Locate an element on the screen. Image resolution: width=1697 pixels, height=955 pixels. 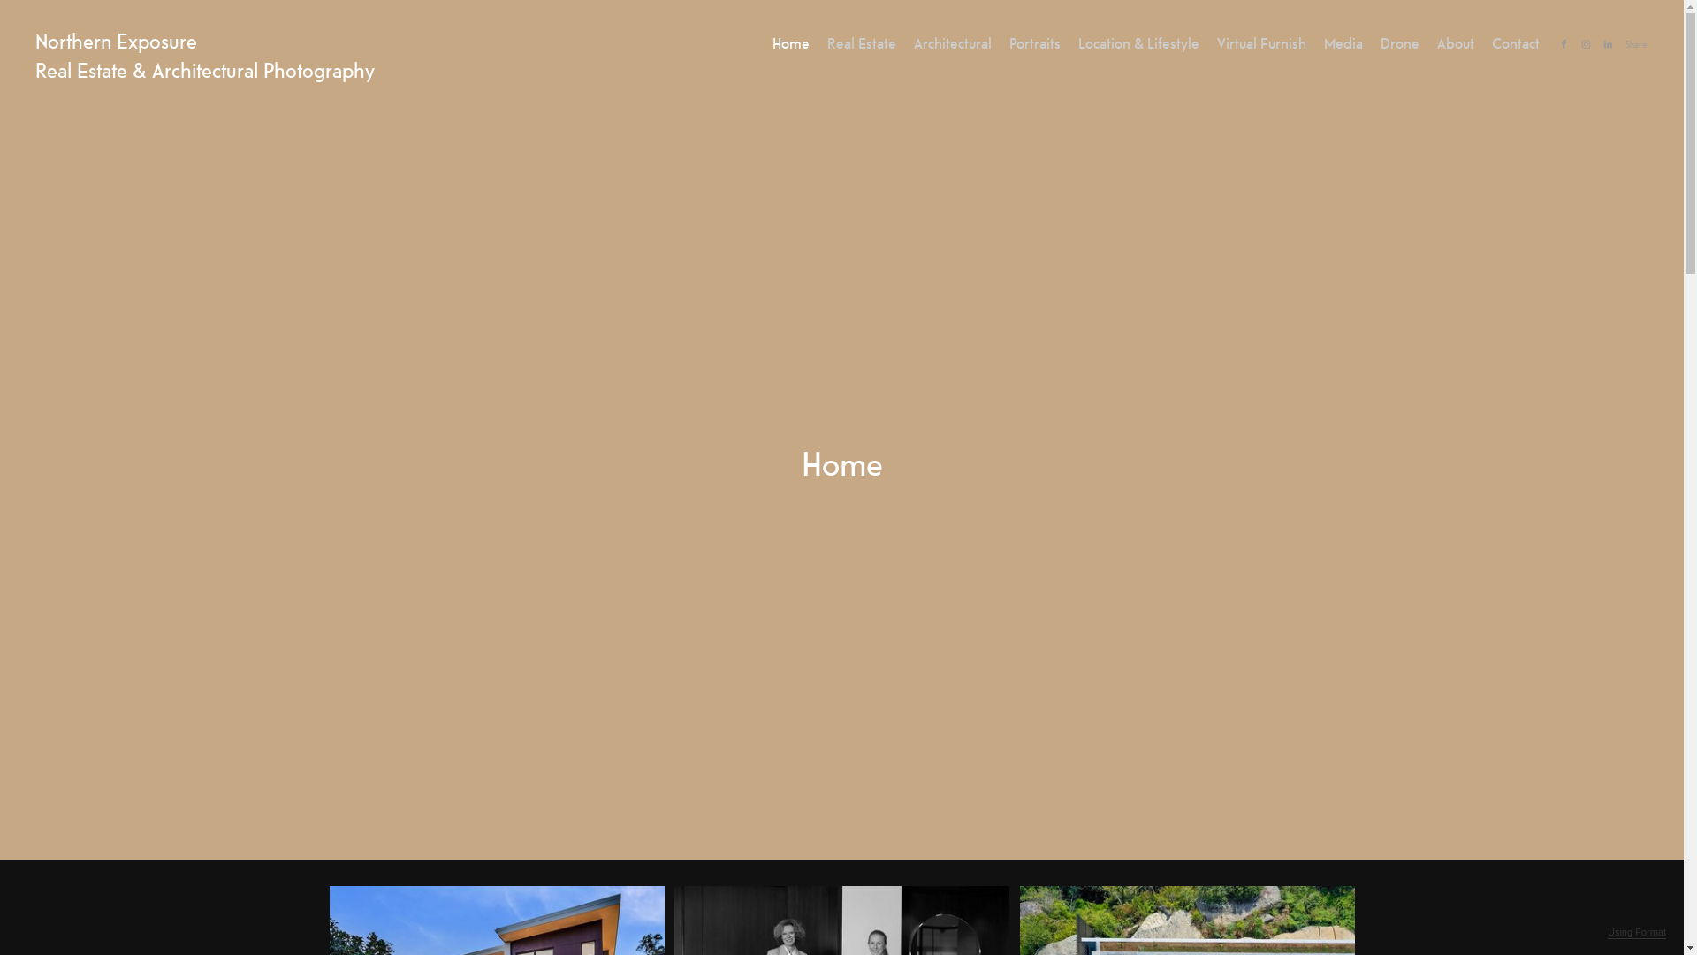
Portraits is located at coordinates (1035, 42).